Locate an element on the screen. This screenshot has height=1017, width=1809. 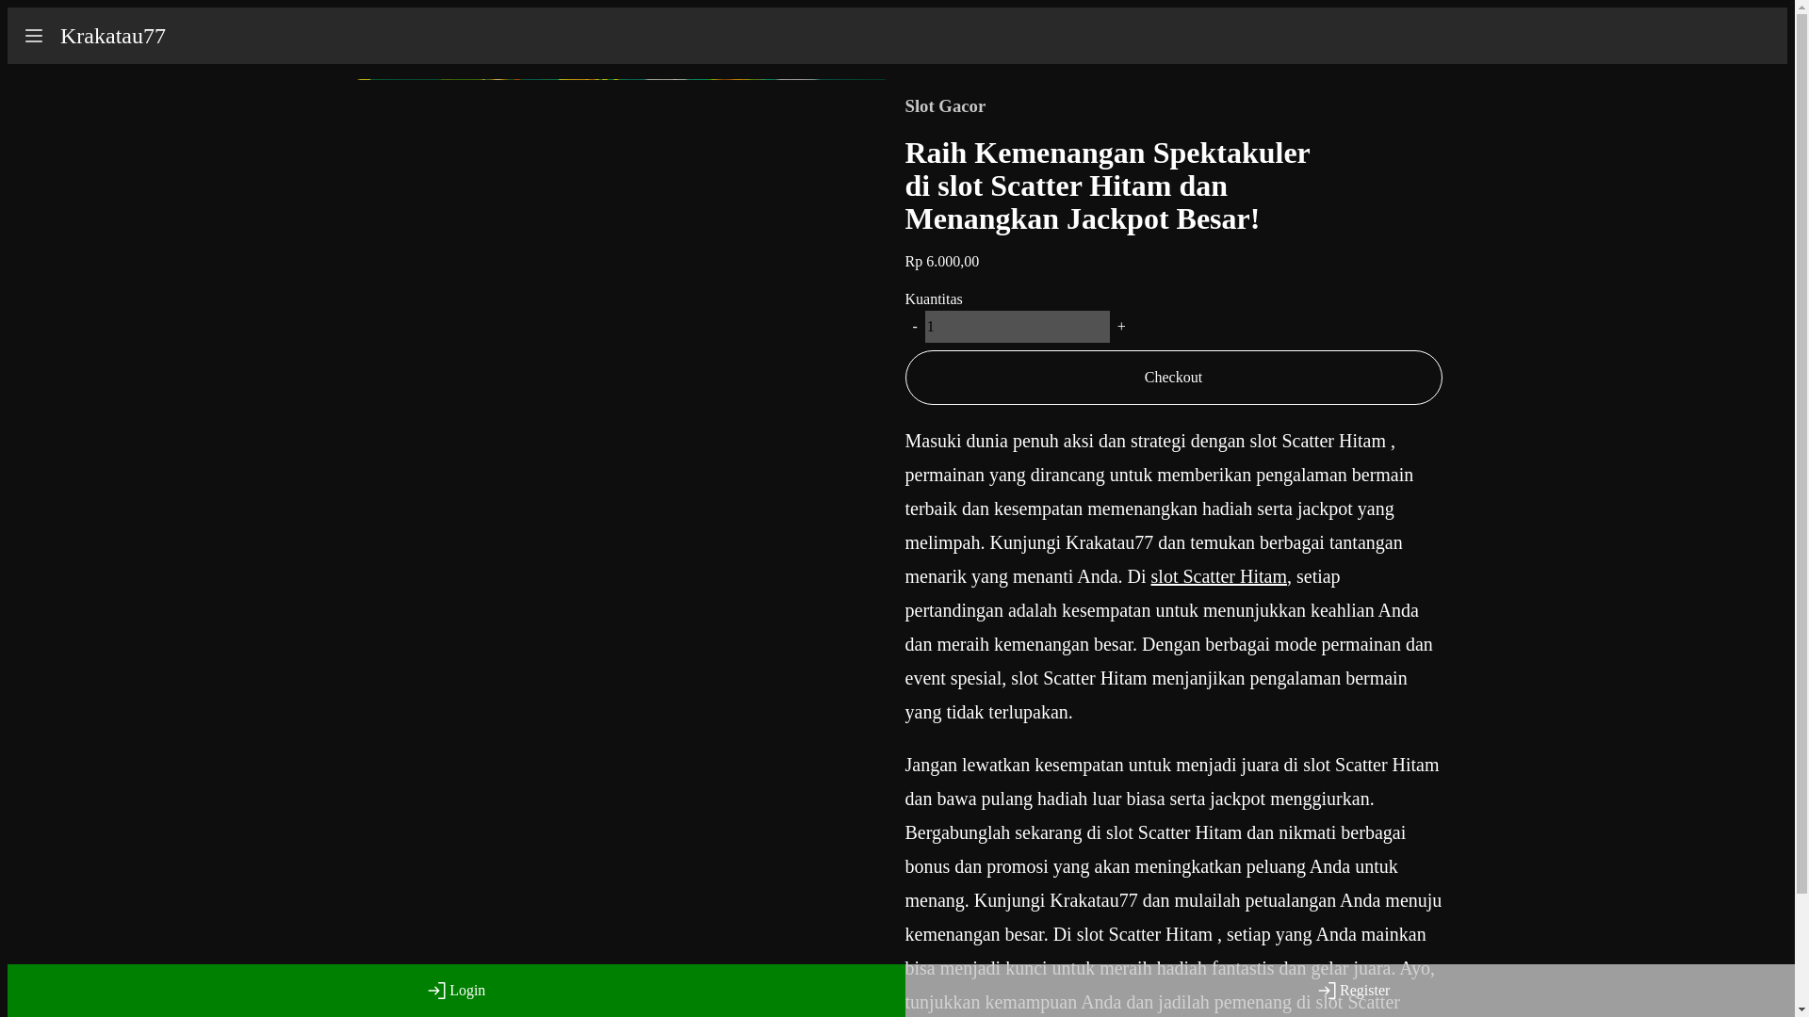
Krakatau77 is located at coordinates (113, 36).